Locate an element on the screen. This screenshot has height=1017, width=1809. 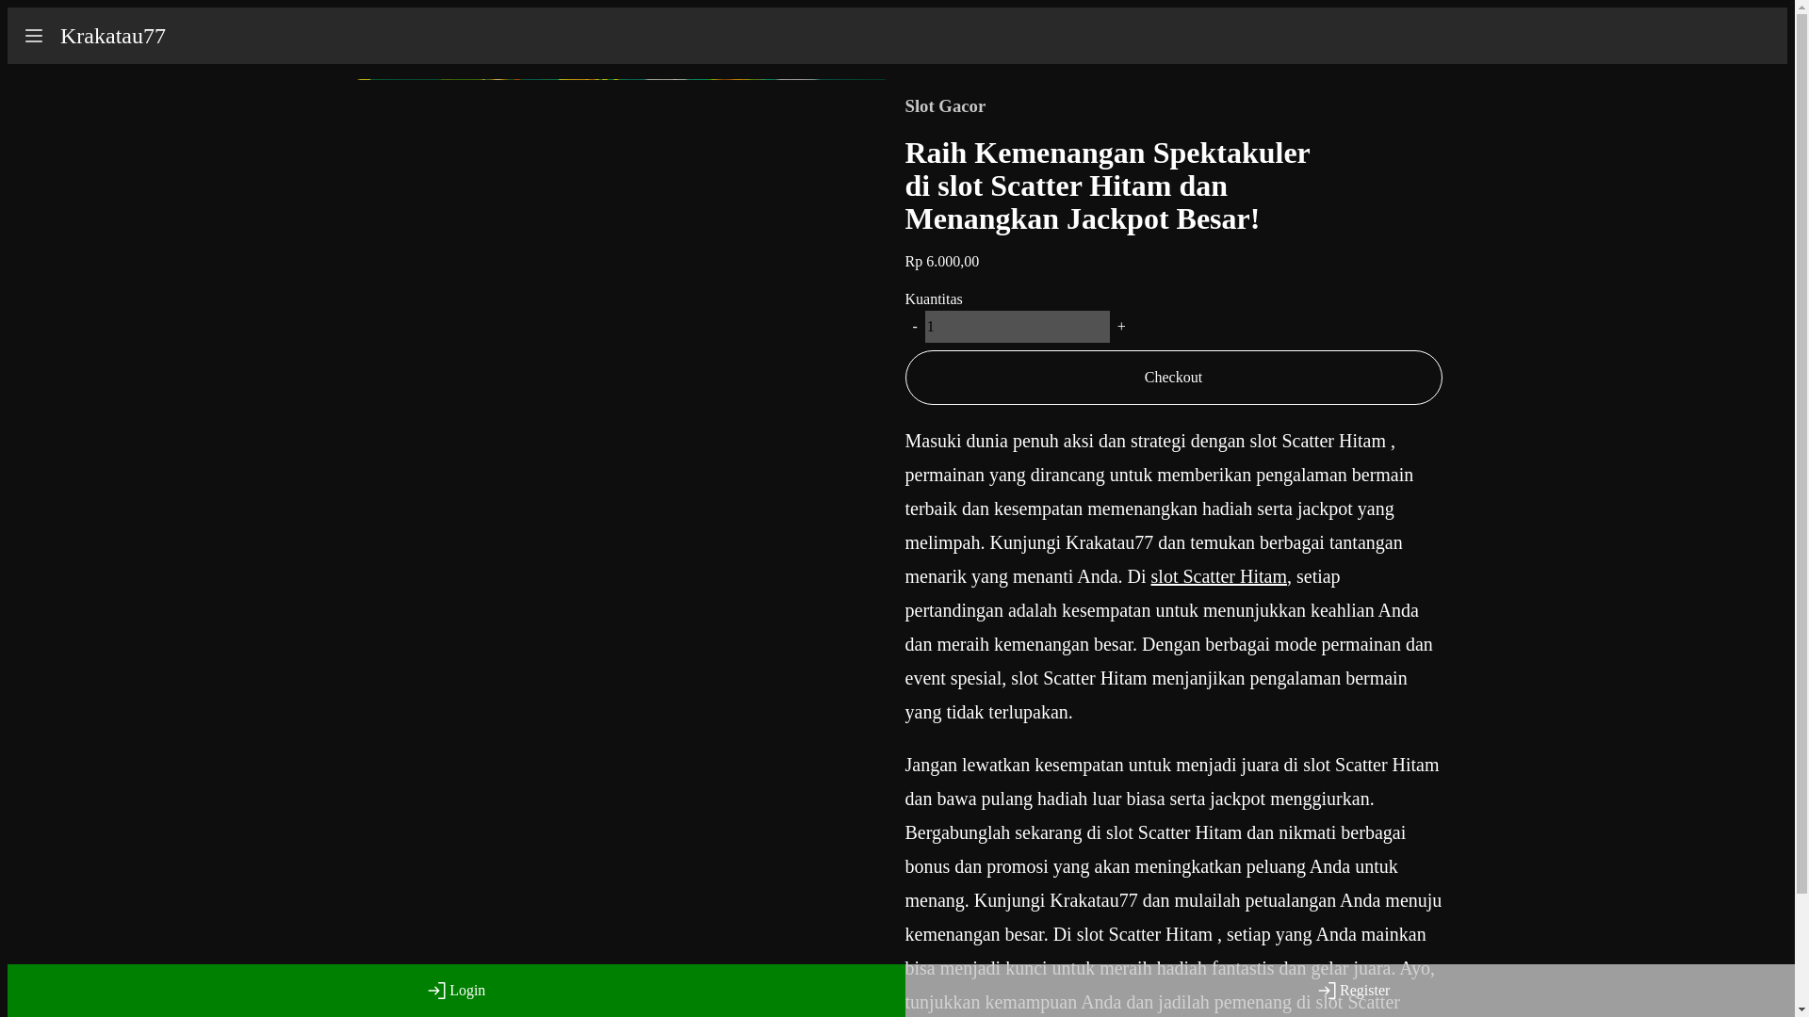
Krakatau77 is located at coordinates (113, 36).